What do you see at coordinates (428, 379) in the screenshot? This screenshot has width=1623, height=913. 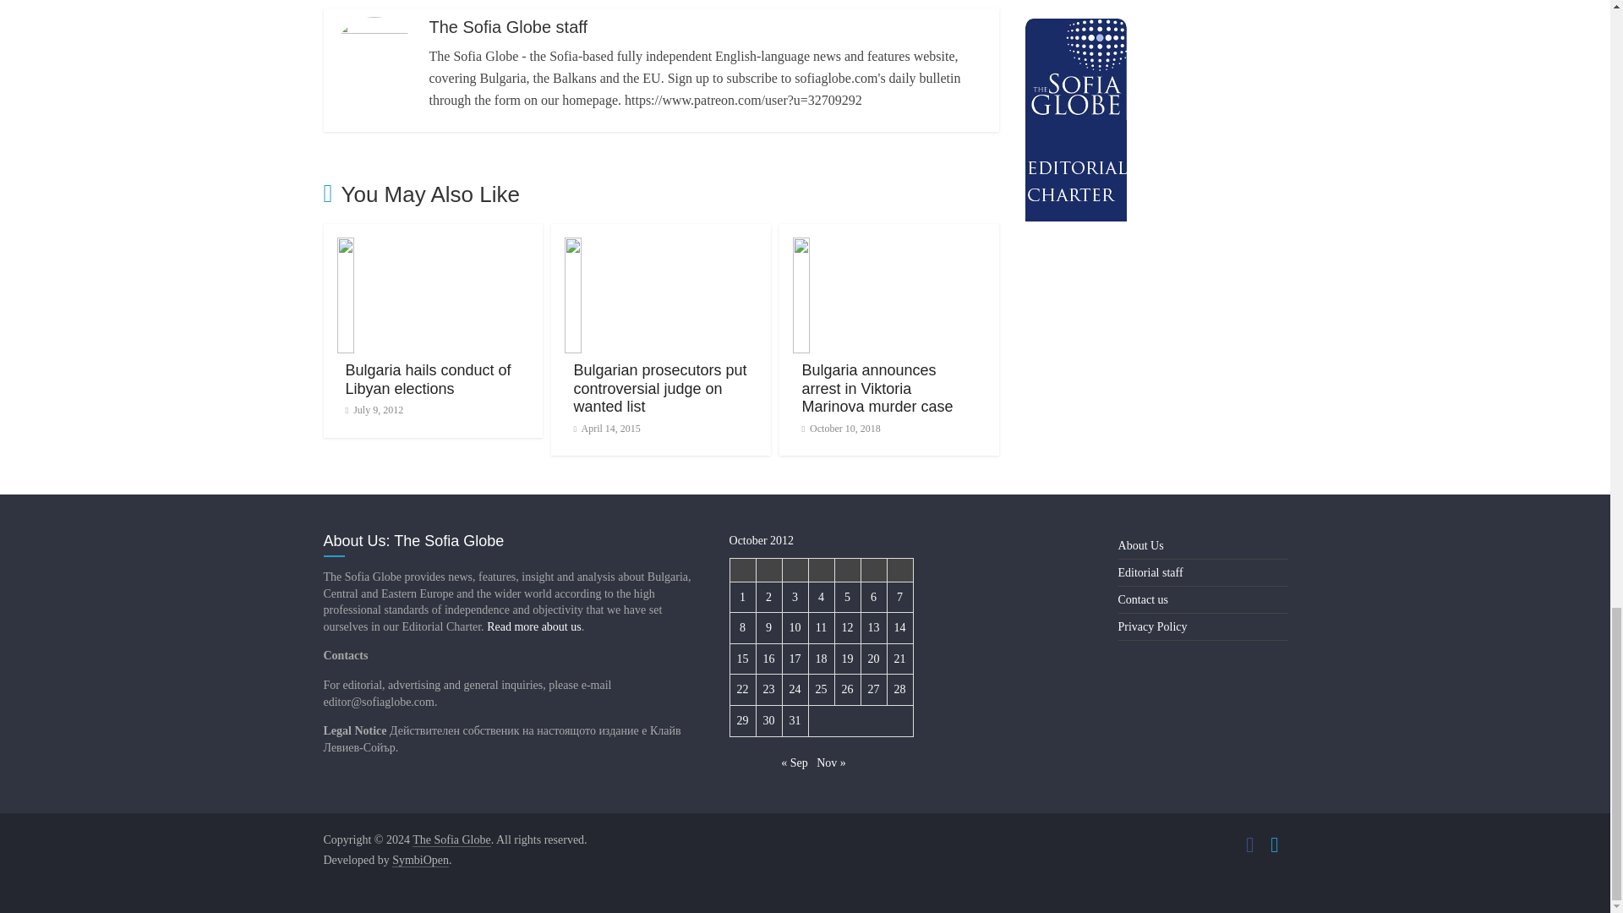 I see `Bulgaria hails conduct of Libyan elections` at bounding box center [428, 379].